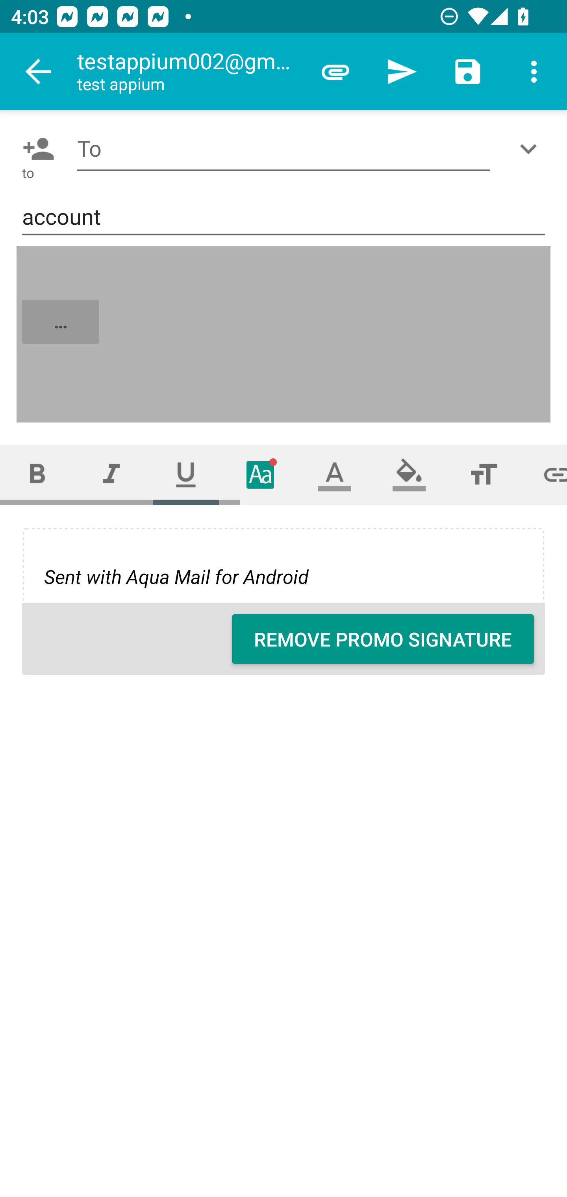 This screenshot has height=1197, width=567. What do you see at coordinates (39, 72) in the screenshot?
I see `Navigate up` at bounding box center [39, 72].